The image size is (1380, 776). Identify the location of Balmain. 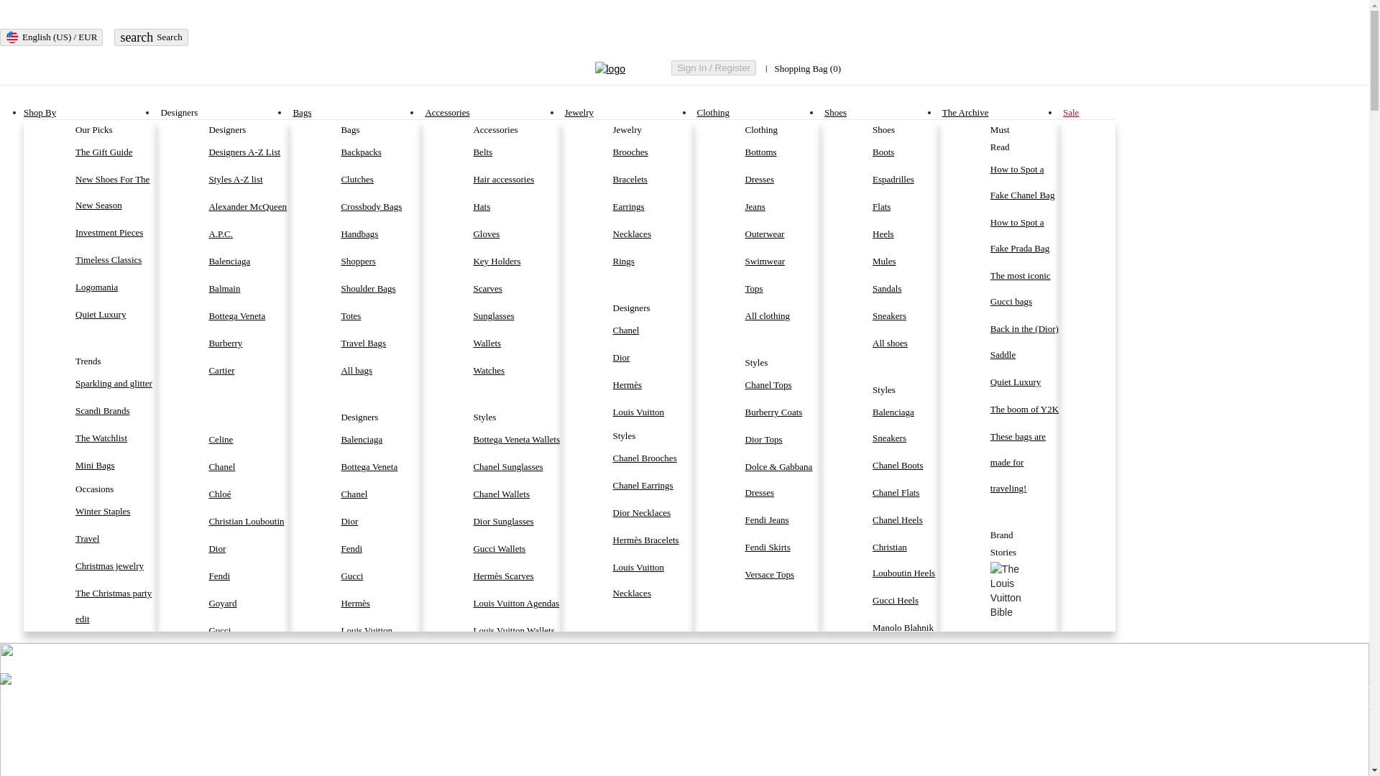
(248, 289).